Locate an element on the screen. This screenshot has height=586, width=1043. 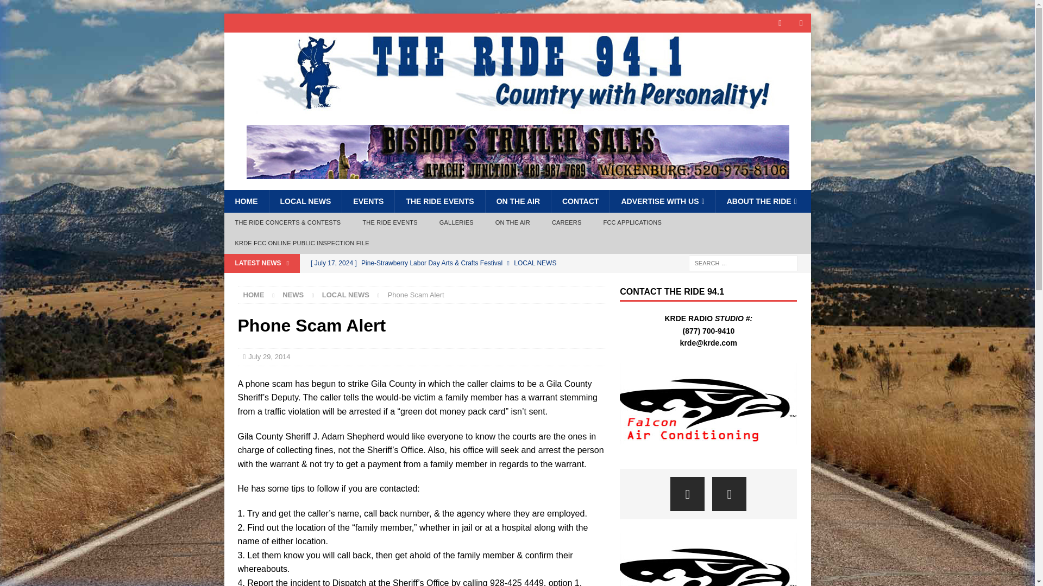
HOME is located at coordinates (246, 201).